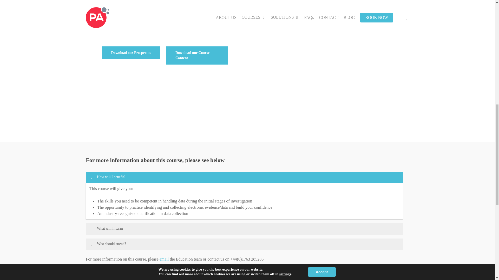 Image resolution: width=499 pixels, height=280 pixels. What do you see at coordinates (164, 259) in the screenshot?
I see `email` at bounding box center [164, 259].